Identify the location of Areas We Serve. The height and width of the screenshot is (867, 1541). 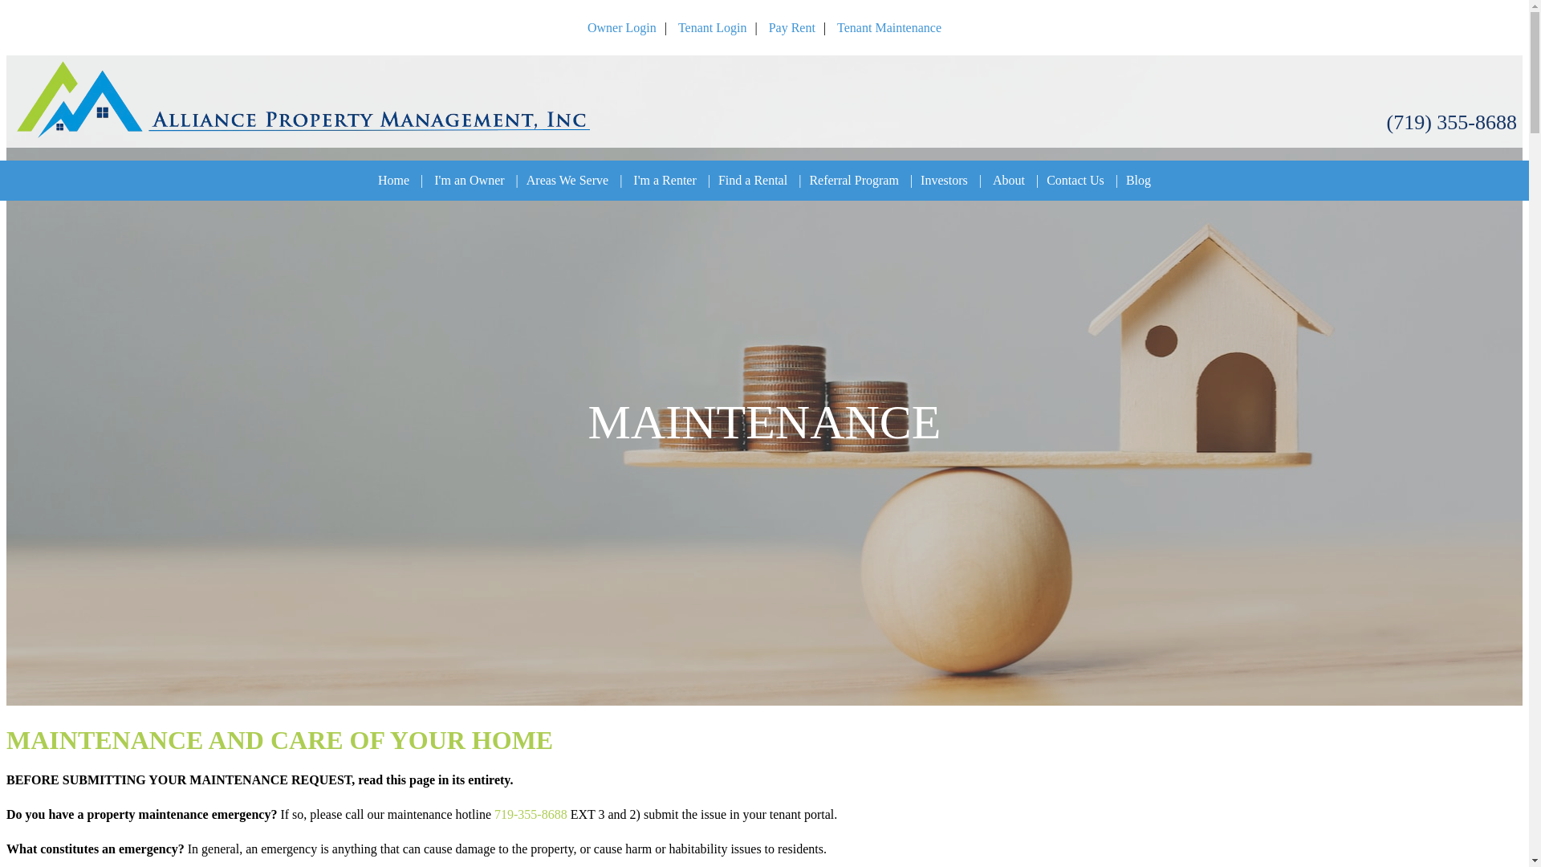
(567, 180).